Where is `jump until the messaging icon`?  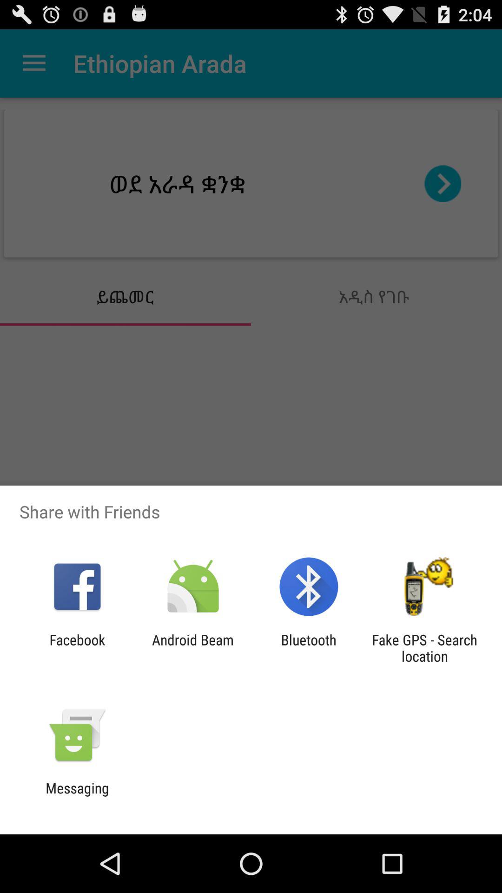 jump until the messaging icon is located at coordinates (77, 796).